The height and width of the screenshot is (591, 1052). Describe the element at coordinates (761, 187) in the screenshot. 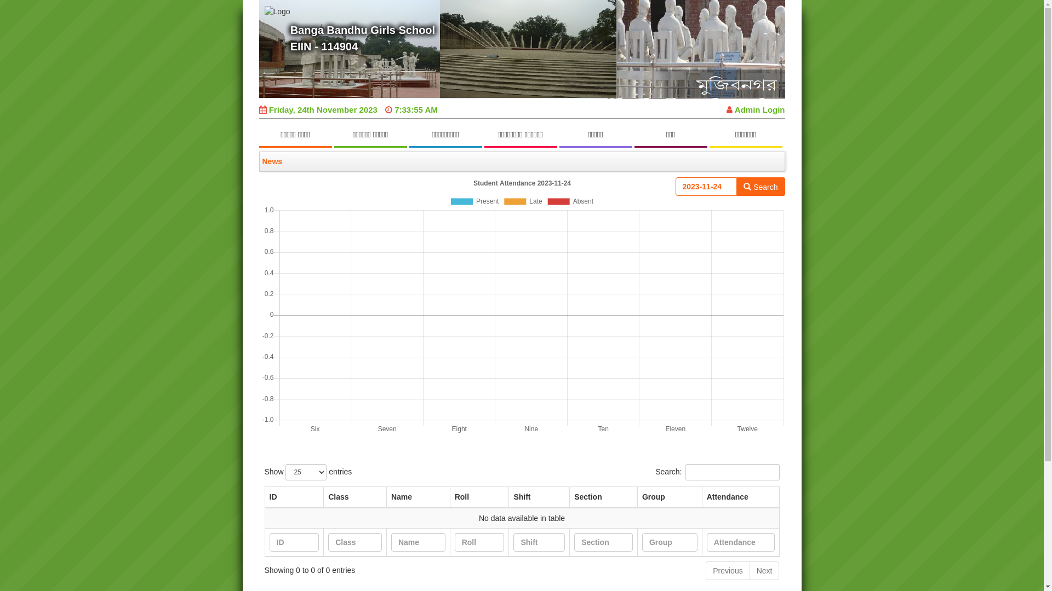

I see `Search` at that location.